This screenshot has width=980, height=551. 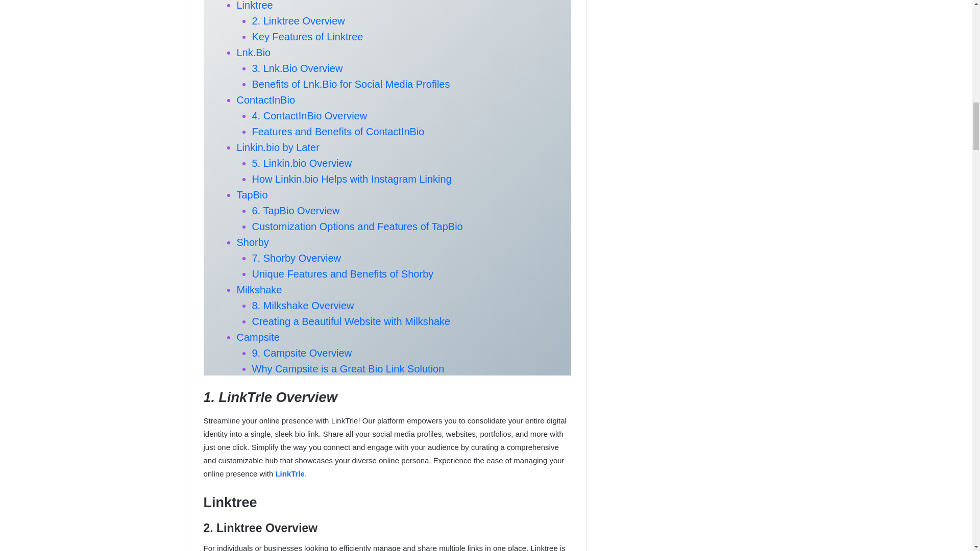 What do you see at coordinates (297, 68) in the screenshot?
I see `3. Lnk.Bio Overview` at bounding box center [297, 68].